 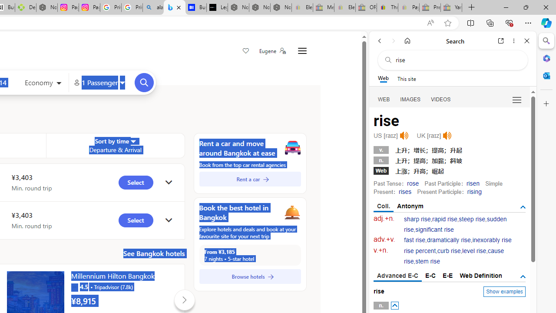 What do you see at coordinates (250, 179) in the screenshot?
I see `Rent a car` at bounding box center [250, 179].